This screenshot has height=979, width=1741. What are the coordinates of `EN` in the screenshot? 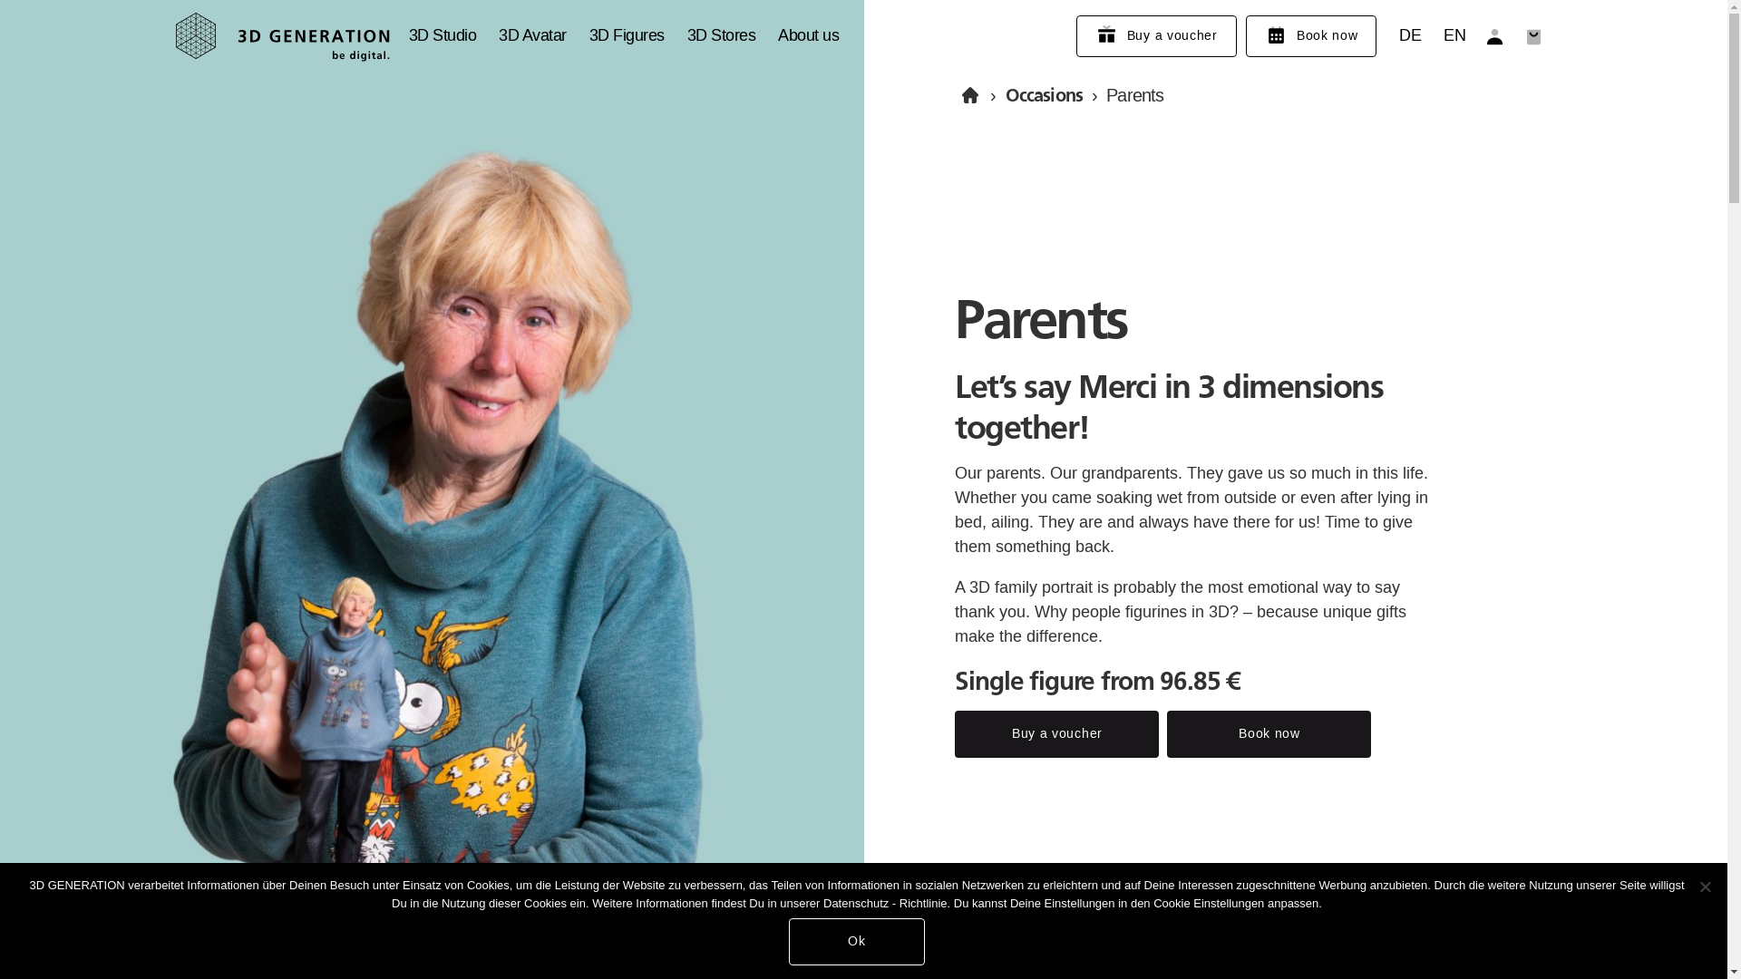 It's located at (1454, 36).